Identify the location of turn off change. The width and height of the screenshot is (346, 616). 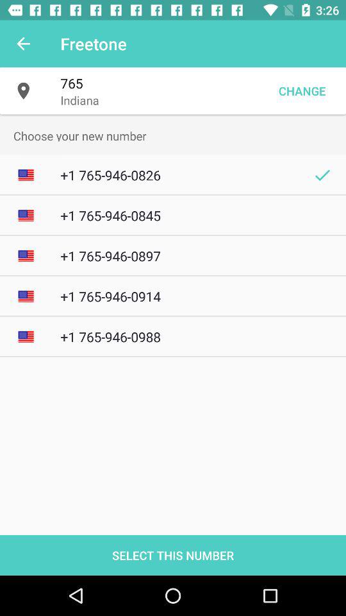
(302, 91).